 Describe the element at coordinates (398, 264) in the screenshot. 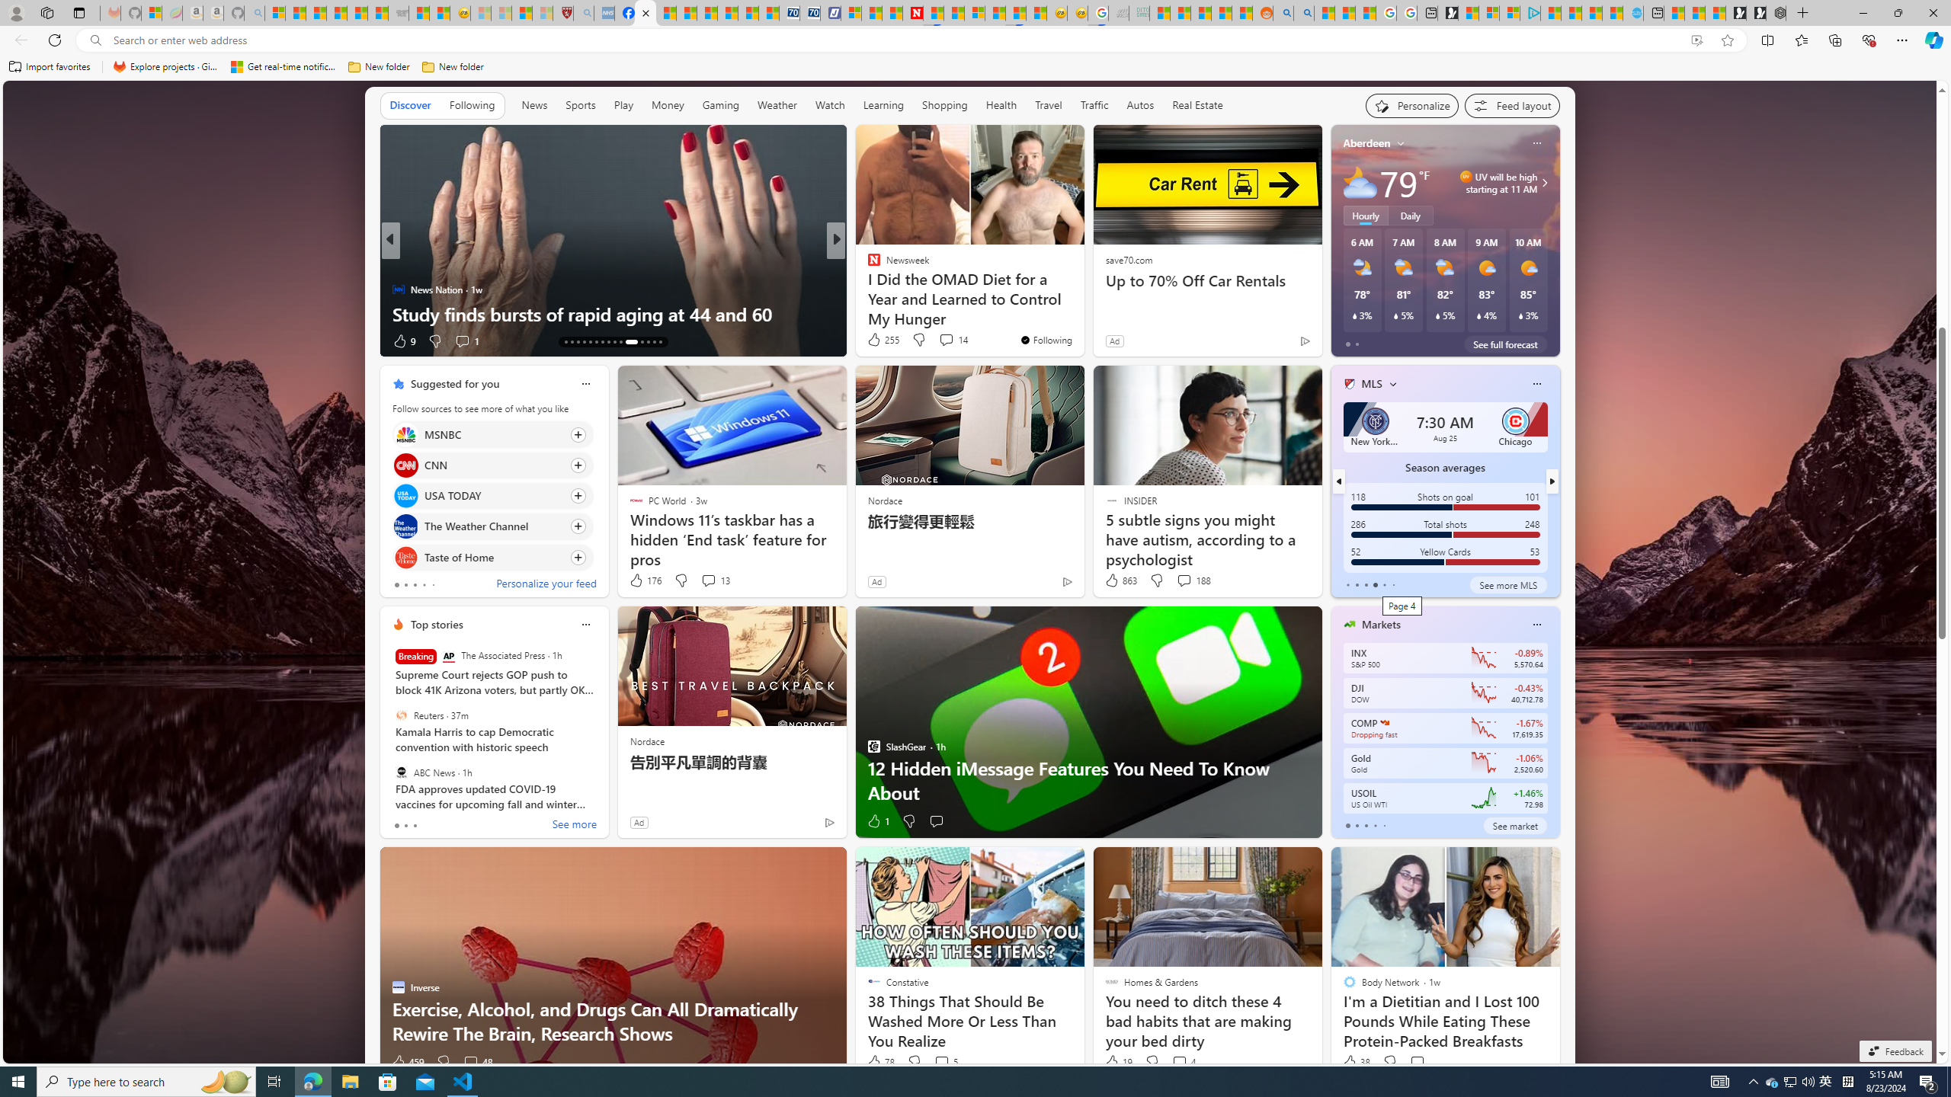

I see `ETNT Mind+Body` at that location.